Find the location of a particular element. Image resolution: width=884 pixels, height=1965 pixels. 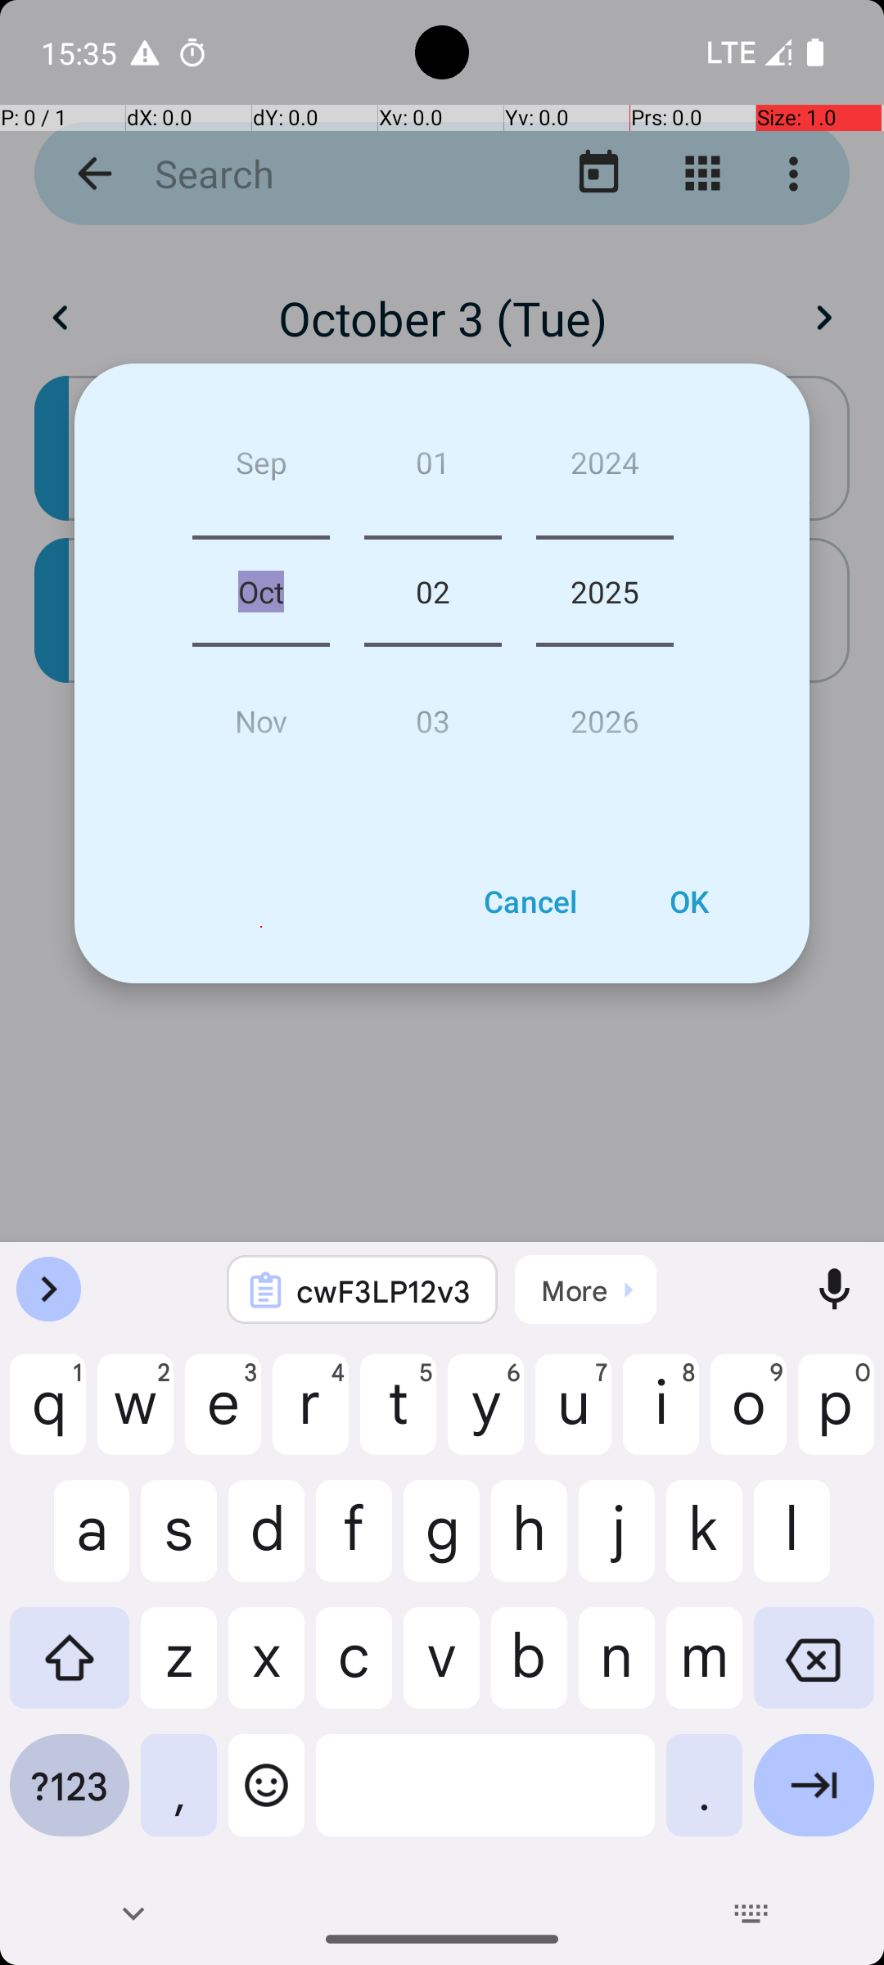

2026 is located at coordinates (605, 1050).